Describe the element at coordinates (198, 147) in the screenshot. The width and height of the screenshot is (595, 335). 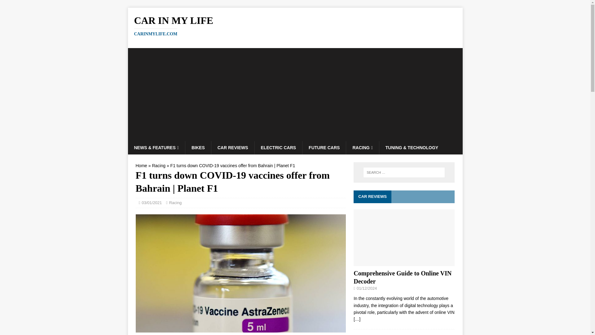
I see `BIKES` at that location.